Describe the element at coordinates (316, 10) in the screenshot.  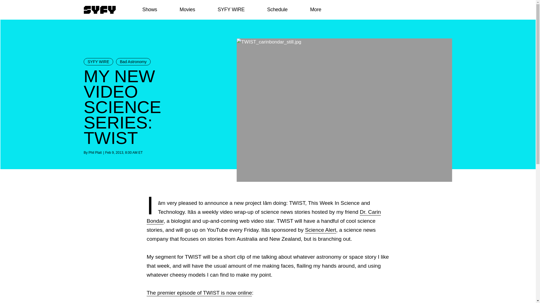
I see `More` at that location.